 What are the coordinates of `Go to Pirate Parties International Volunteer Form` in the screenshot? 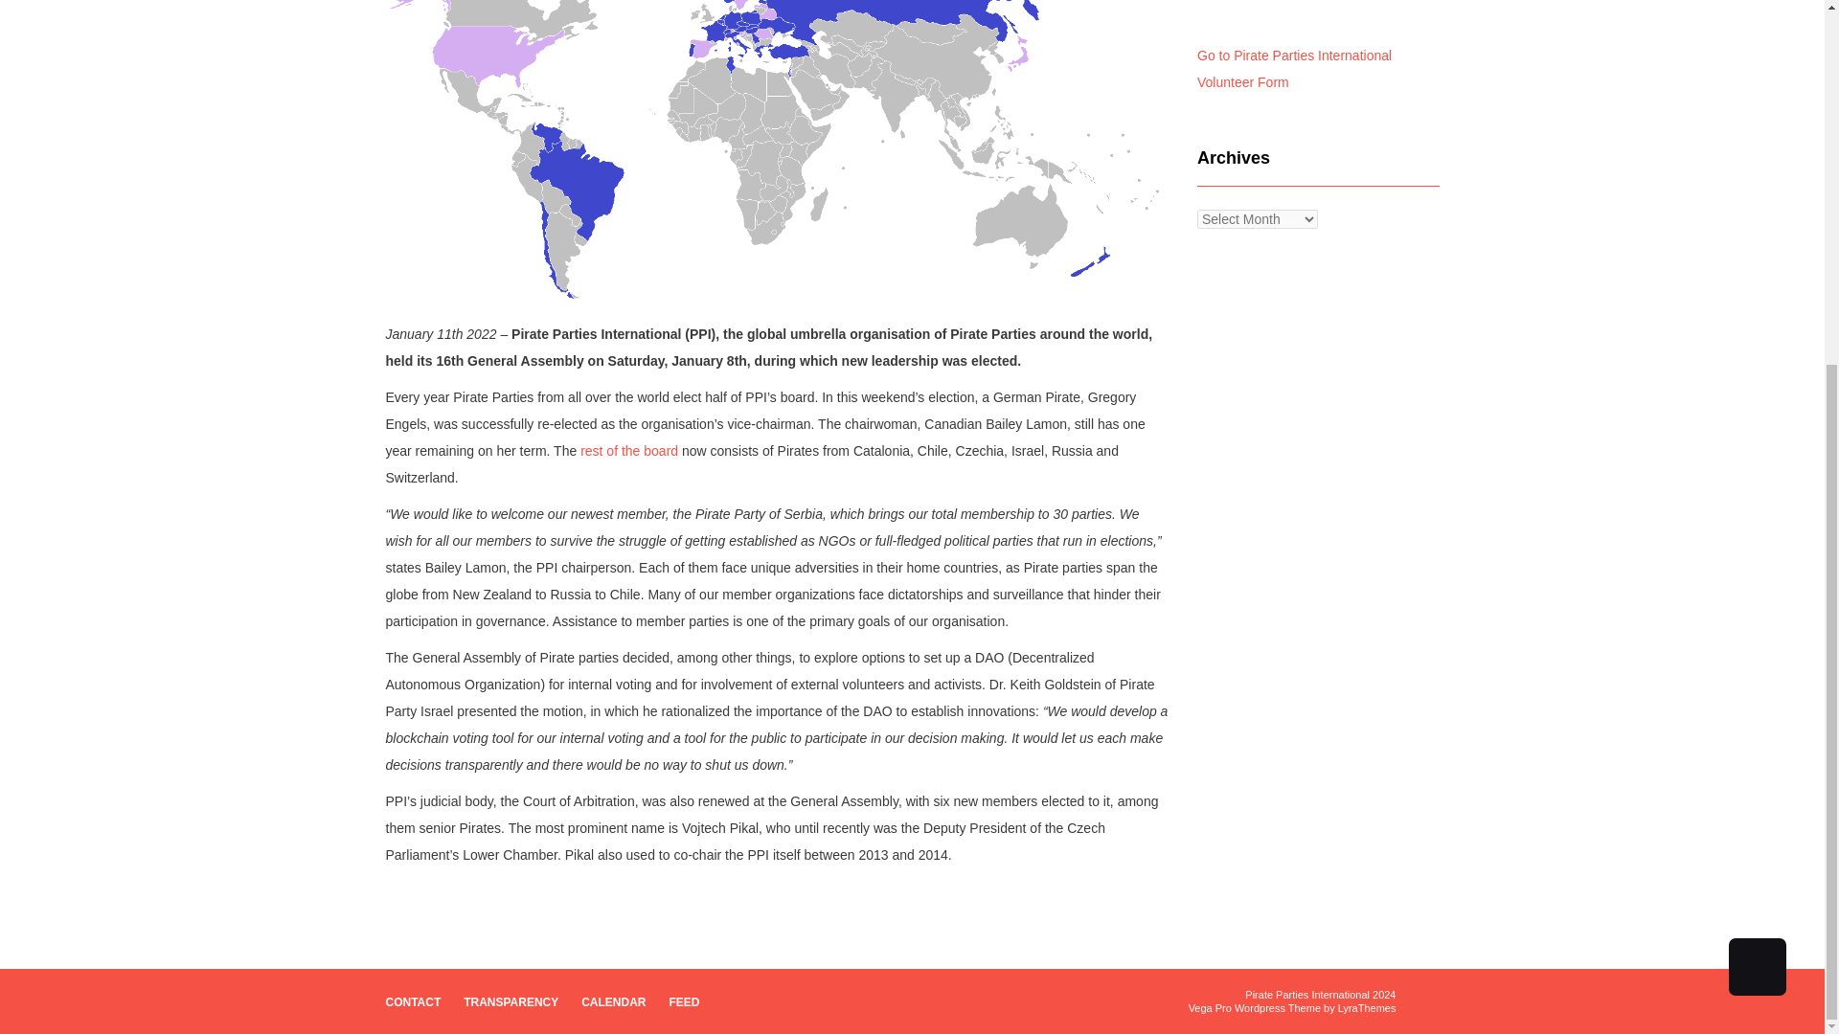 It's located at (1294, 68).